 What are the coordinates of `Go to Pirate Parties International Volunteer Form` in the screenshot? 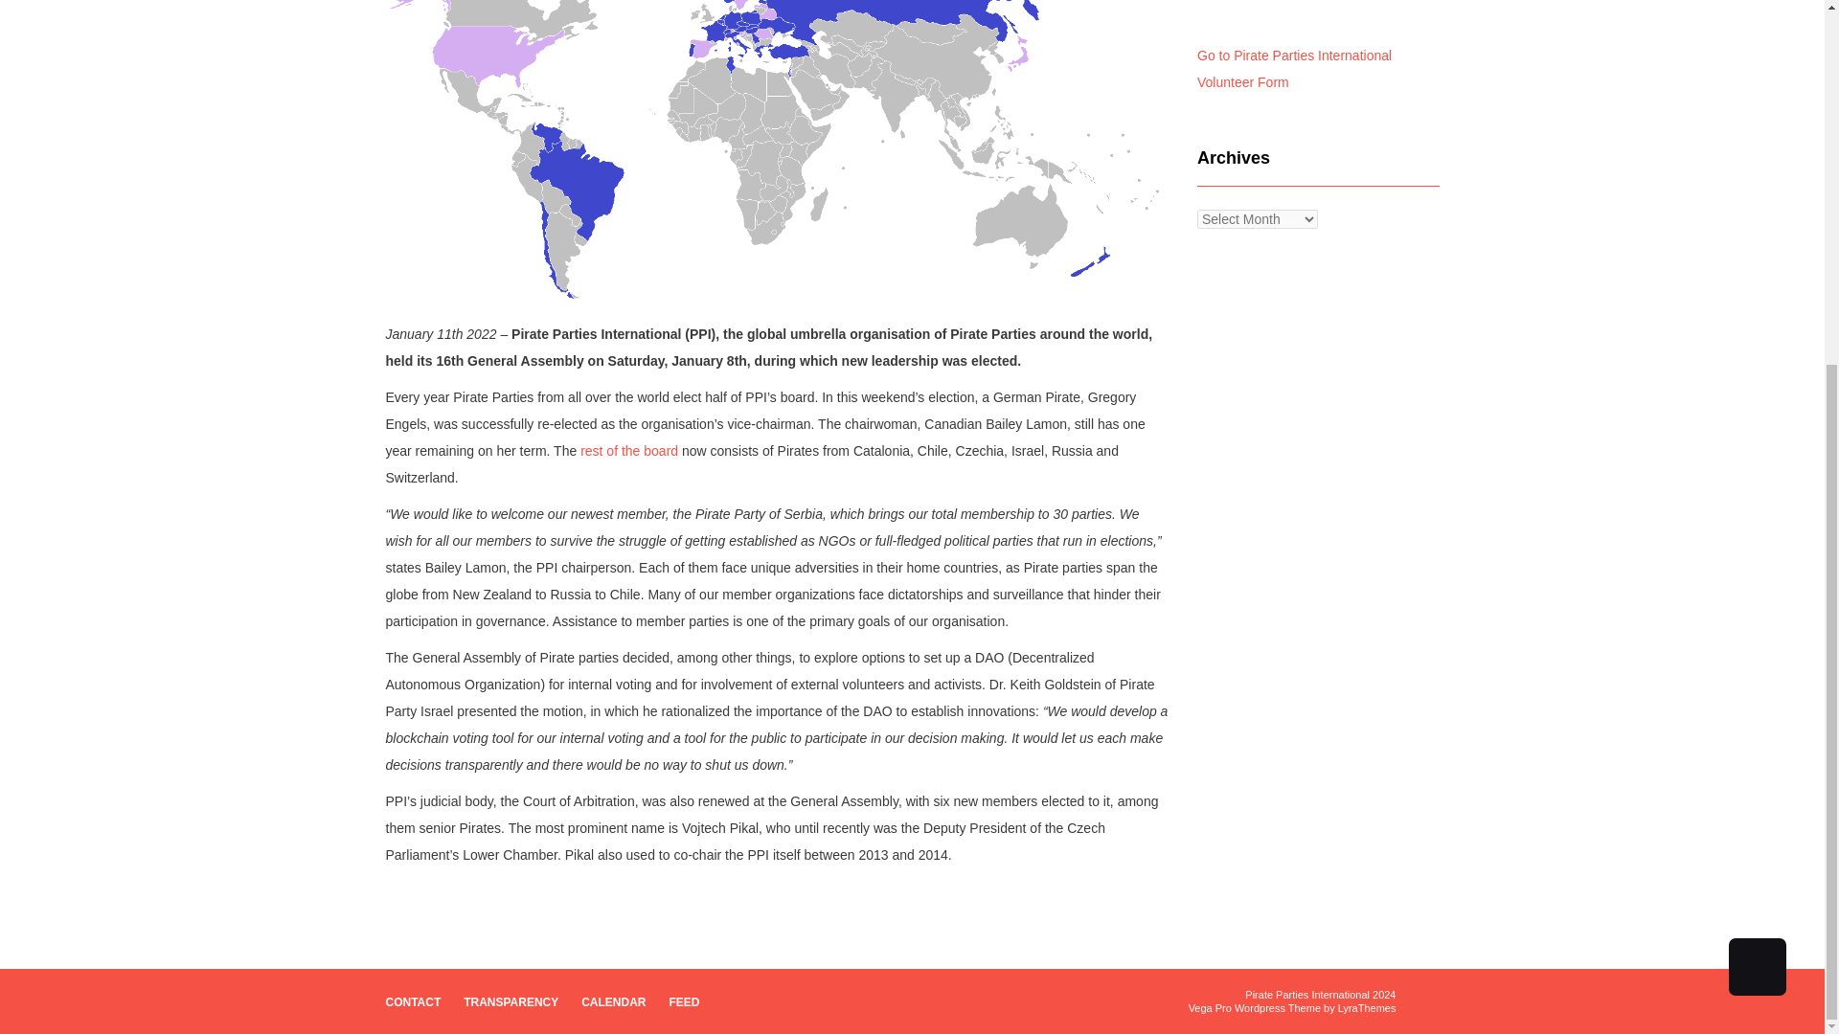 It's located at (1294, 68).